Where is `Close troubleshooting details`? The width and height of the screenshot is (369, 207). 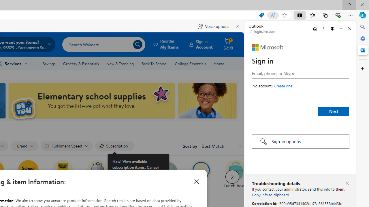 Close troubleshooting details is located at coordinates (347, 183).